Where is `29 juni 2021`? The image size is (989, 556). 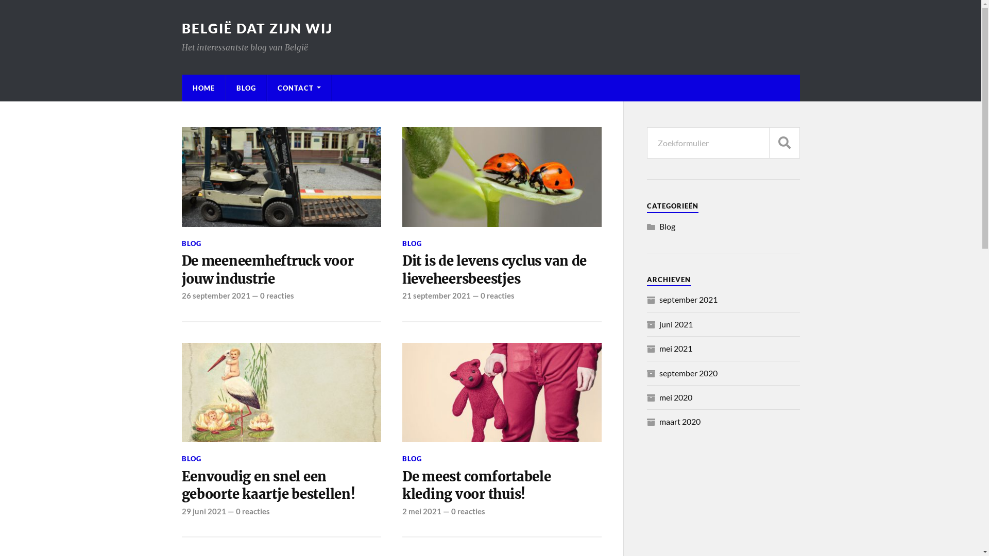
29 juni 2021 is located at coordinates (203, 511).